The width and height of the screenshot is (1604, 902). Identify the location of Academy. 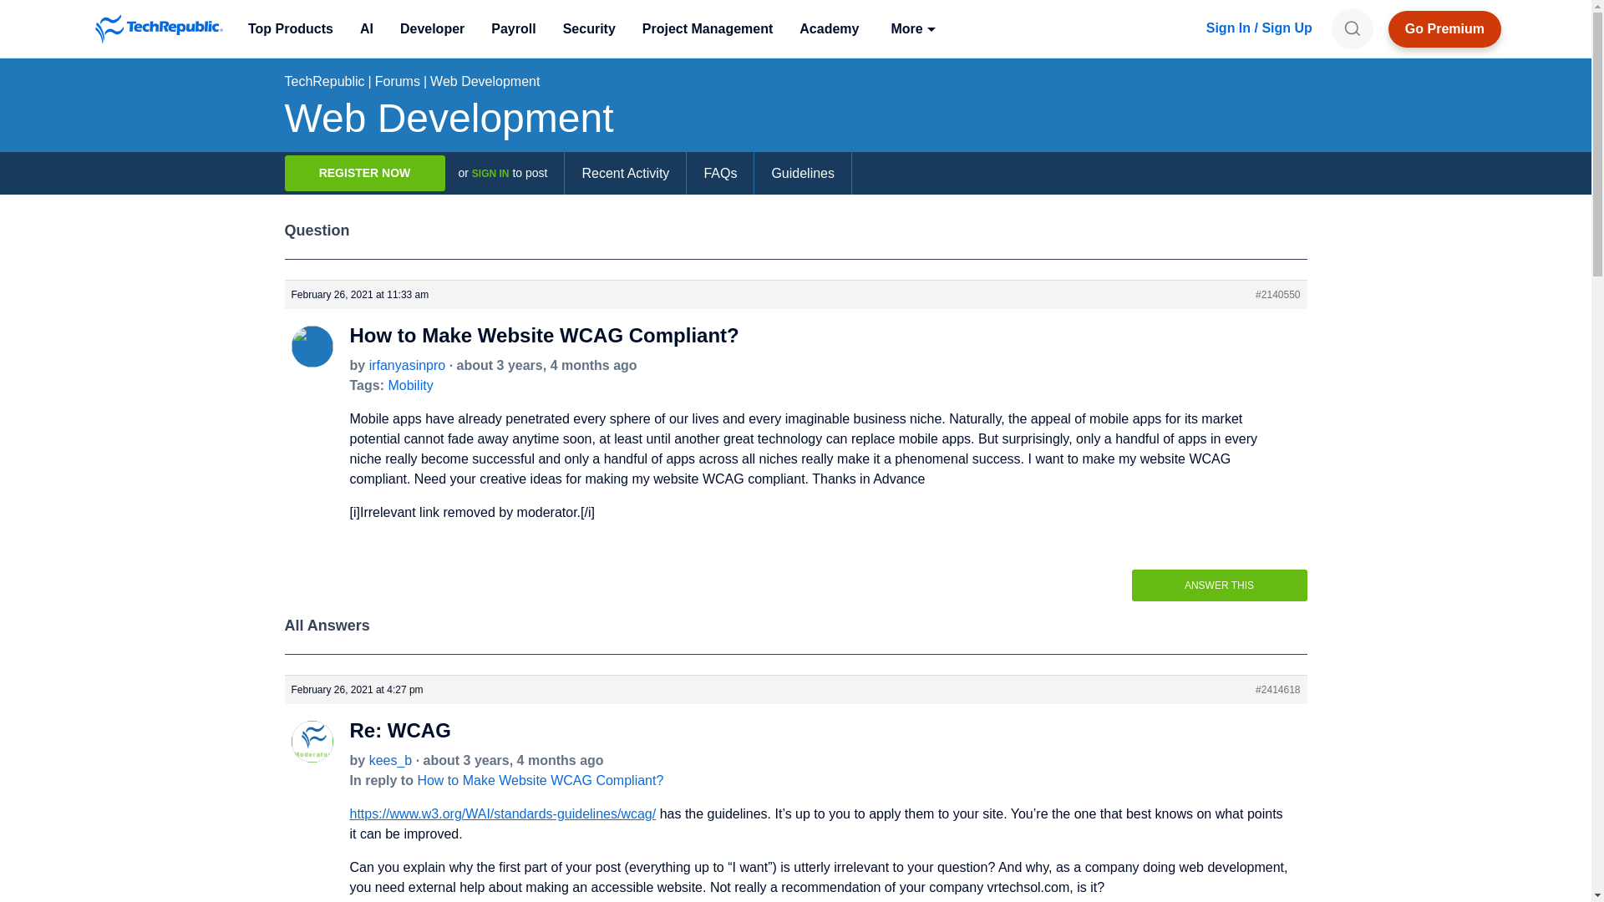
(829, 28).